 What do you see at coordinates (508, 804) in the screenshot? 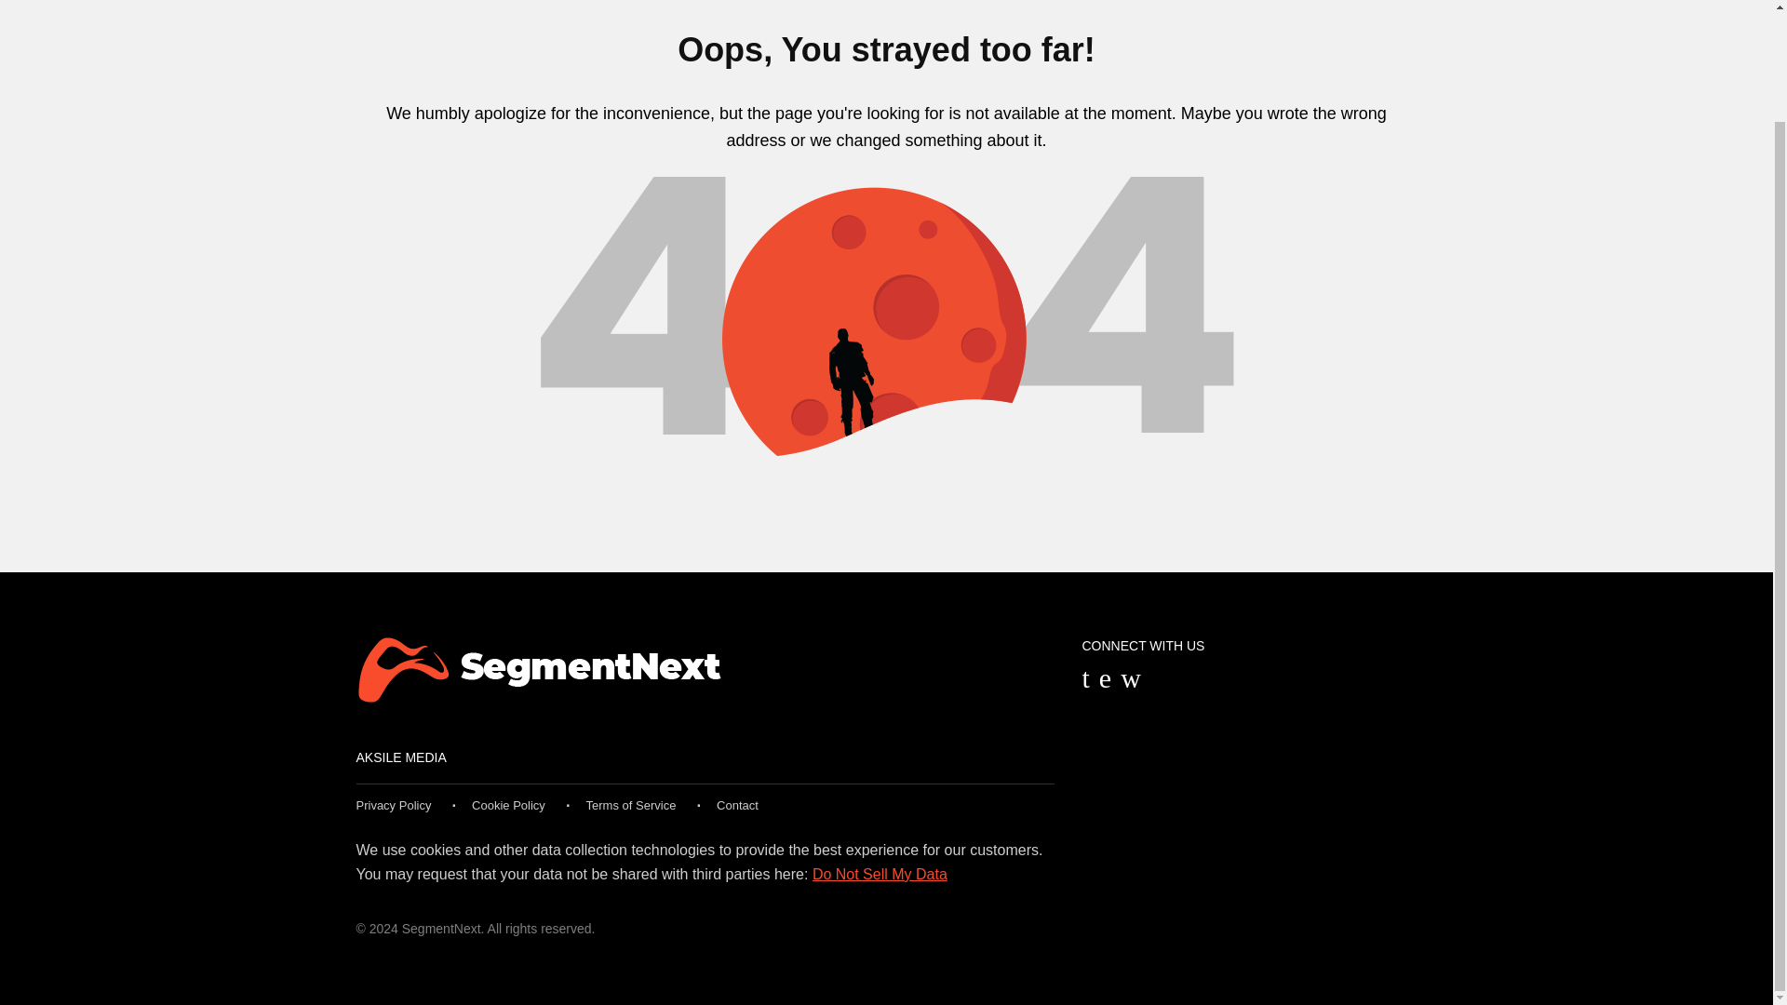
I see `Cookie Policy` at bounding box center [508, 804].